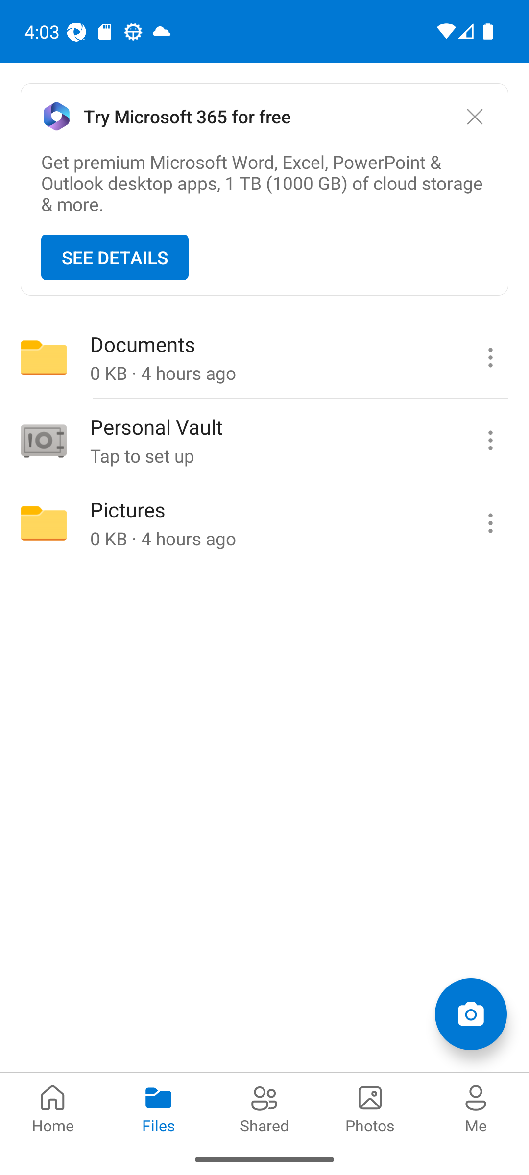 This screenshot has width=529, height=1175. Describe the element at coordinates (53, 1107) in the screenshot. I see `Home pivot Home` at that location.